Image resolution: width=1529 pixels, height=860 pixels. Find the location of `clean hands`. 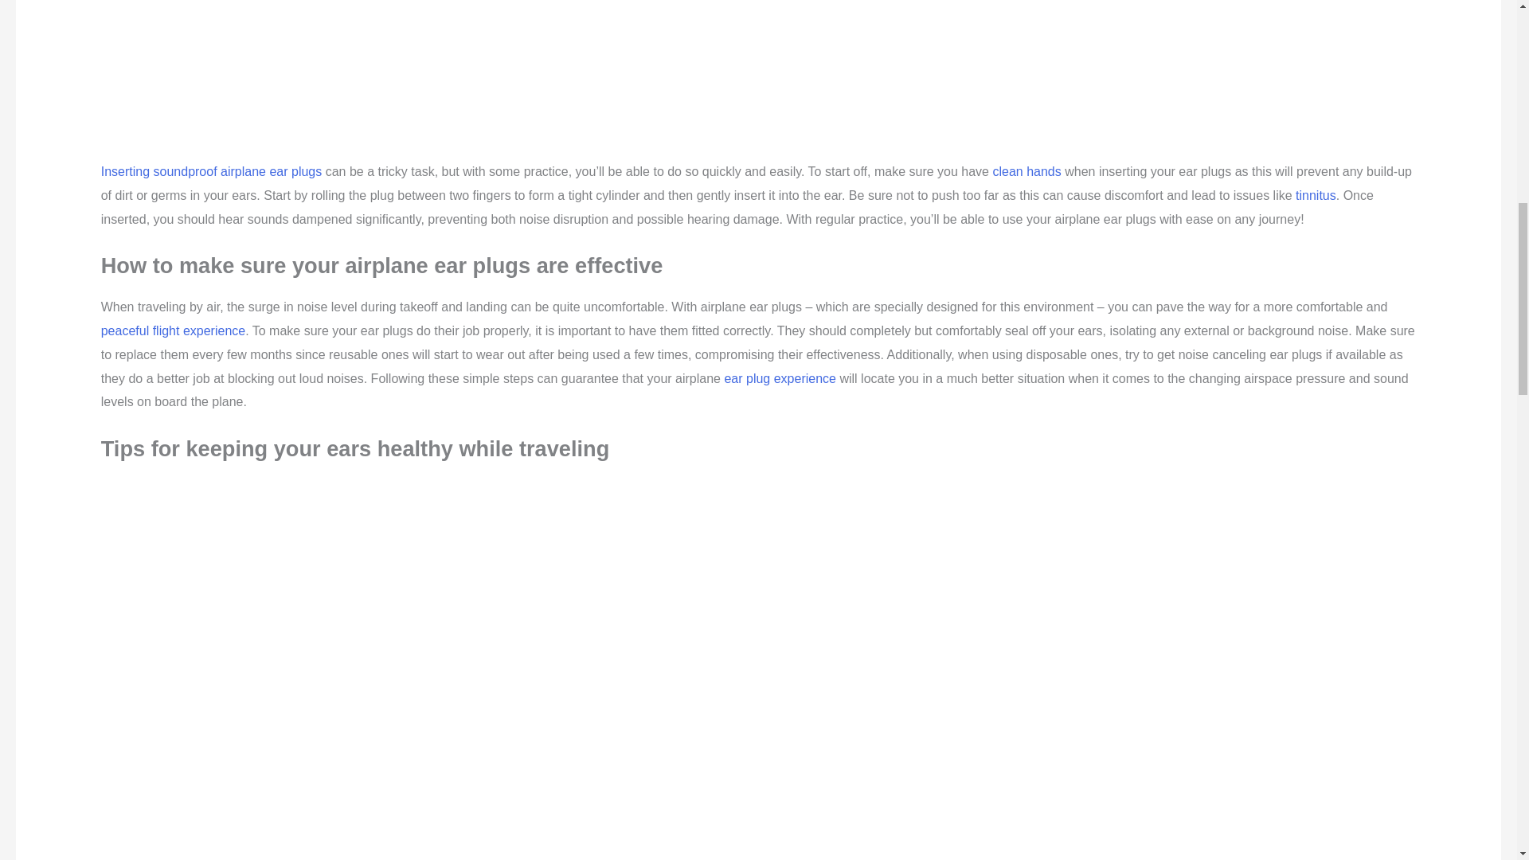

clean hands is located at coordinates (1027, 171).